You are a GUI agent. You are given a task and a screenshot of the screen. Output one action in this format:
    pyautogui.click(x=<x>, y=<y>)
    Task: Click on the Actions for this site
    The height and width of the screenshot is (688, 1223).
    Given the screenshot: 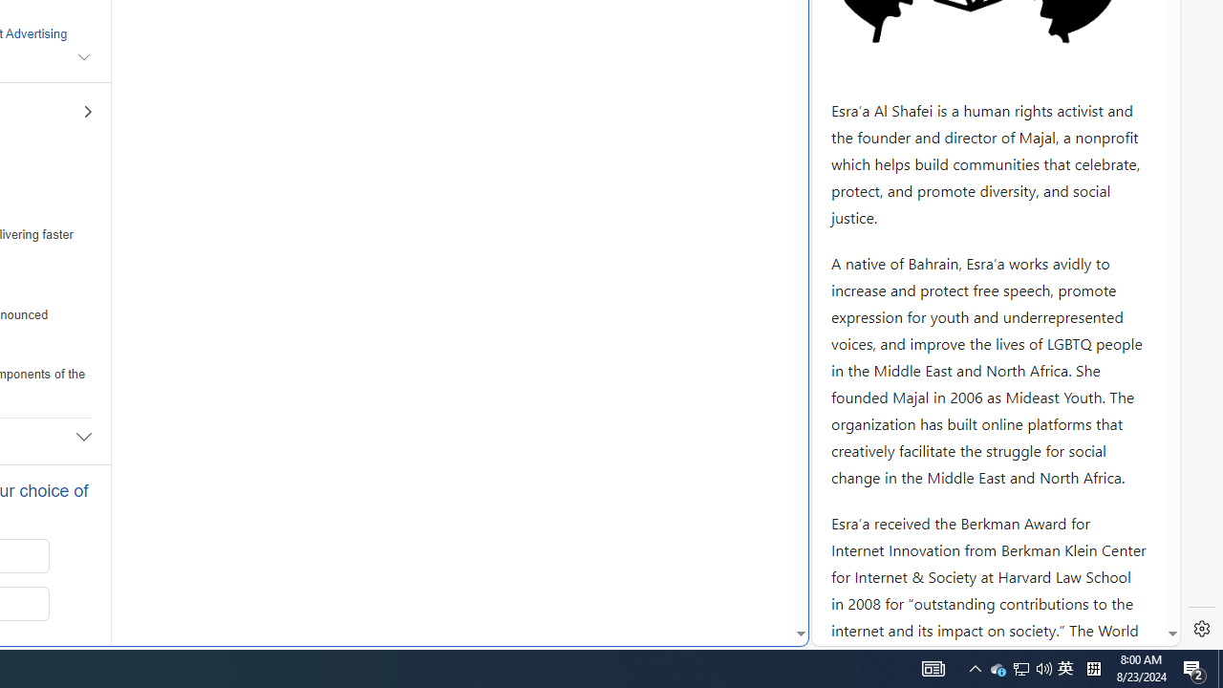 What is the action you would take?
    pyautogui.click(x=1080, y=292)
    